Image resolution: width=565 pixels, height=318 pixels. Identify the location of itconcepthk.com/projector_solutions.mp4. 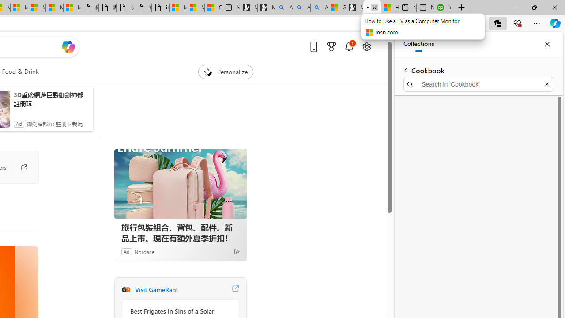
(160, 8).